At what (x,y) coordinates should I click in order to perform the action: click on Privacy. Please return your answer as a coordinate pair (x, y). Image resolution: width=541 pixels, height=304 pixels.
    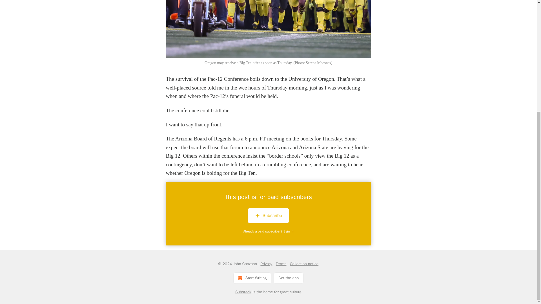
    Looking at the image, I should click on (266, 264).